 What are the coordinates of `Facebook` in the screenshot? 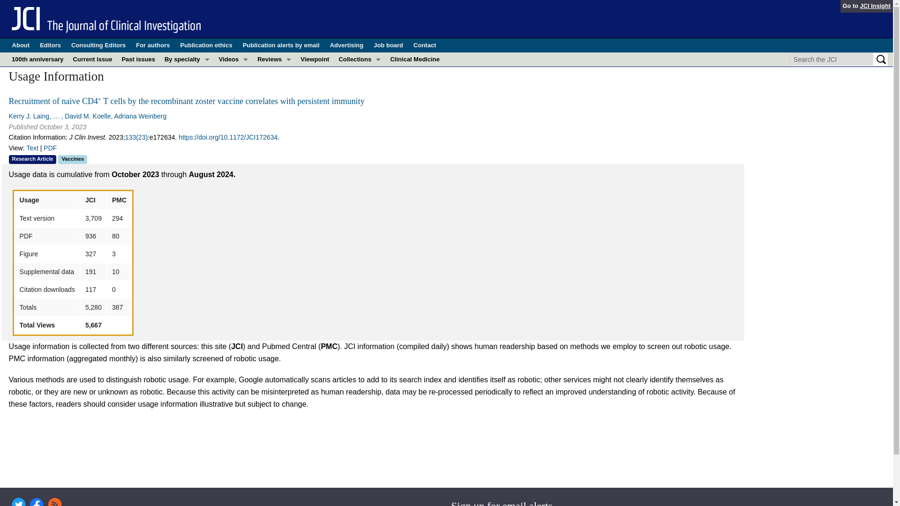 It's located at (37, 501).